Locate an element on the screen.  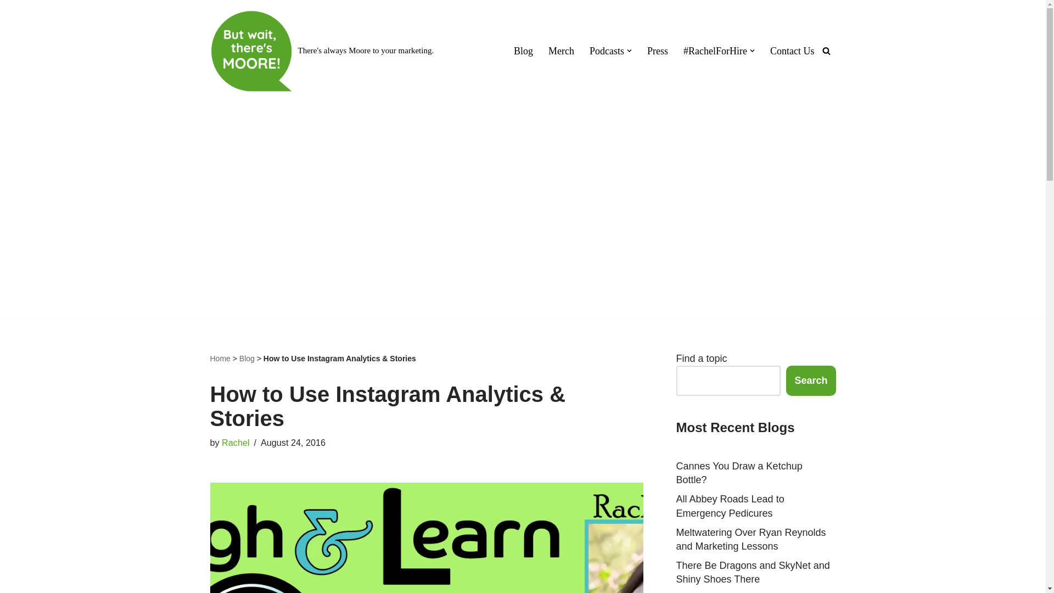
Posts by Rachel is located at coordinates (235, 443).